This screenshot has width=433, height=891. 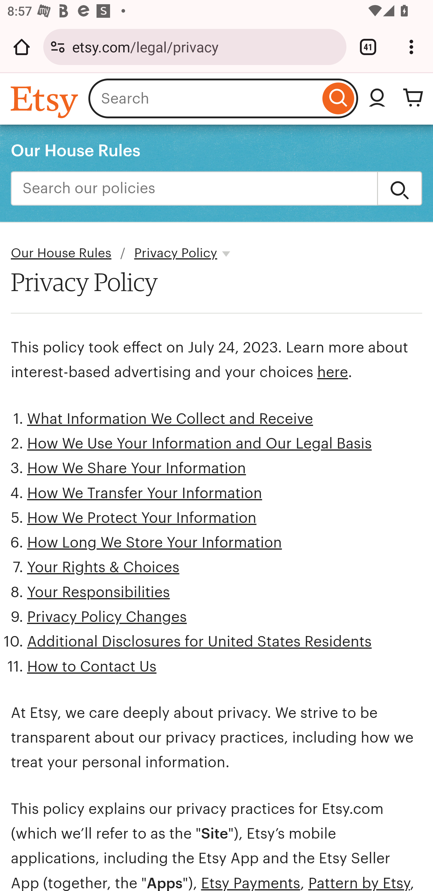 What do you see at coordinates (413, 98) in the screenshot?
I see `Cart` at bounding box center [413, 98].